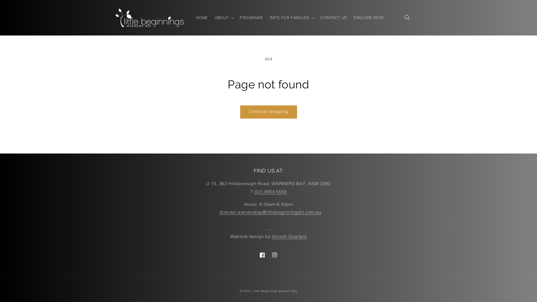 The width and height of the screenshot is (537, 302). What do you see at coordinates (334, 18) in the screenshot?
I see `CONTACT US` at bounding box center [334, 18].